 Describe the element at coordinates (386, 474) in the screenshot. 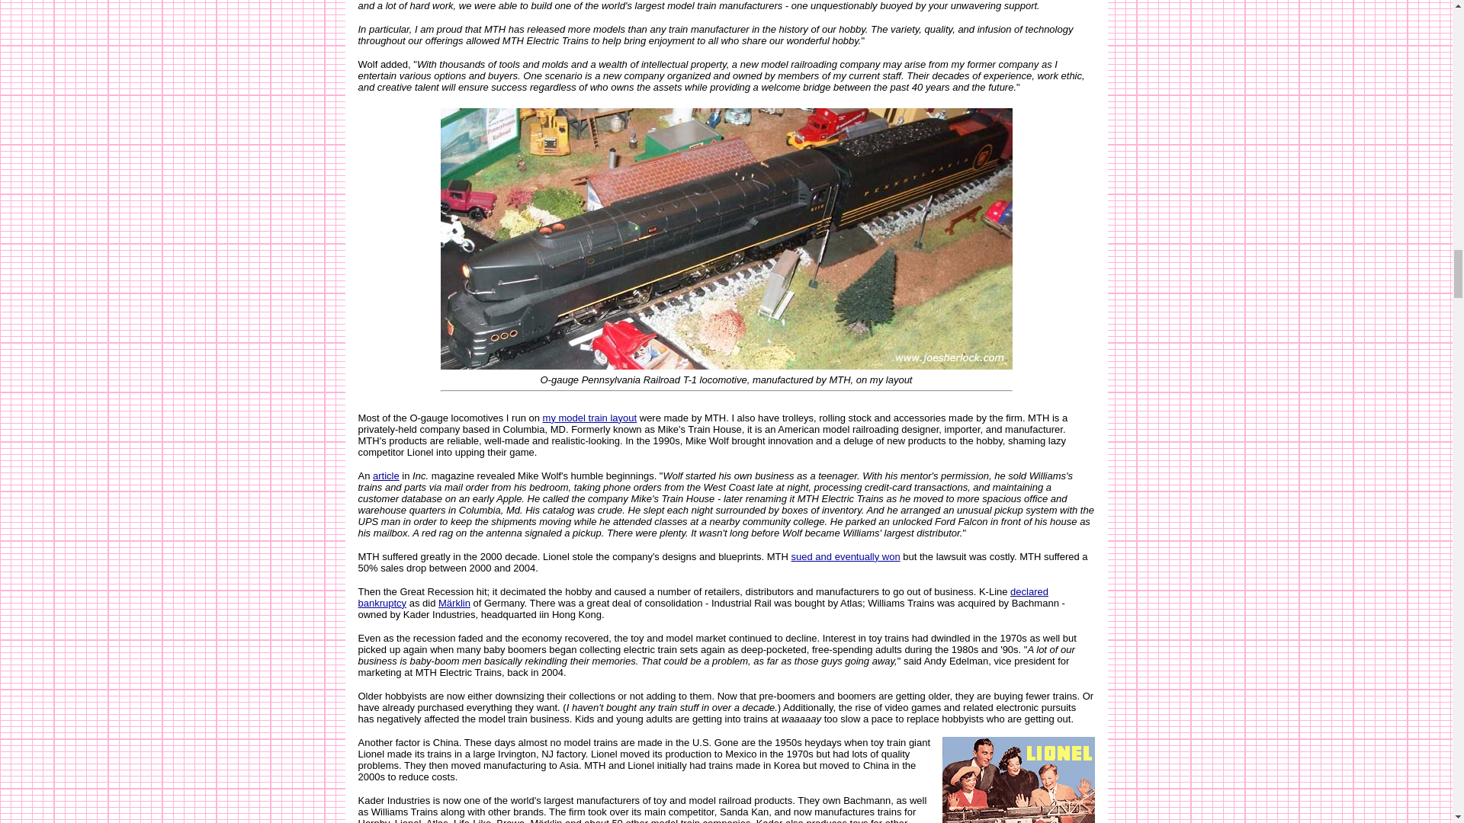

I see `article` at that location.